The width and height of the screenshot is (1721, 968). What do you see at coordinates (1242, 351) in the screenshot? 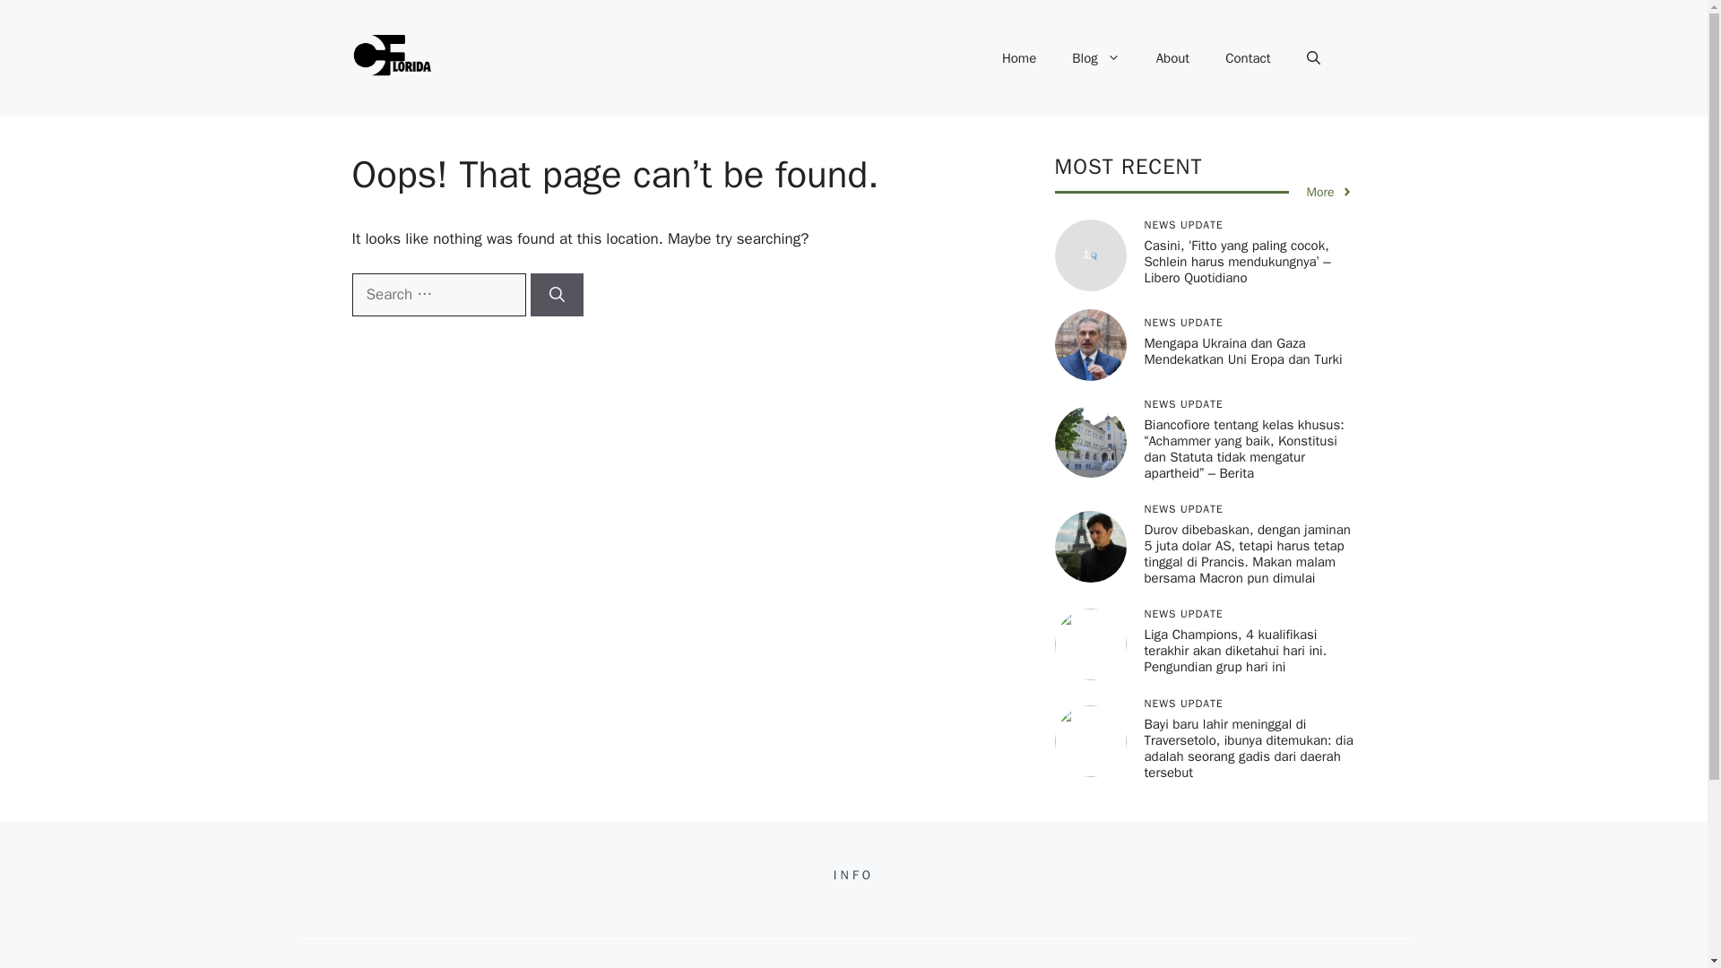
I see `Mengapa Ukraina dan Gaza Mendekatkan Uni Eropa dan Turki` at bounding box center [1242, 351].